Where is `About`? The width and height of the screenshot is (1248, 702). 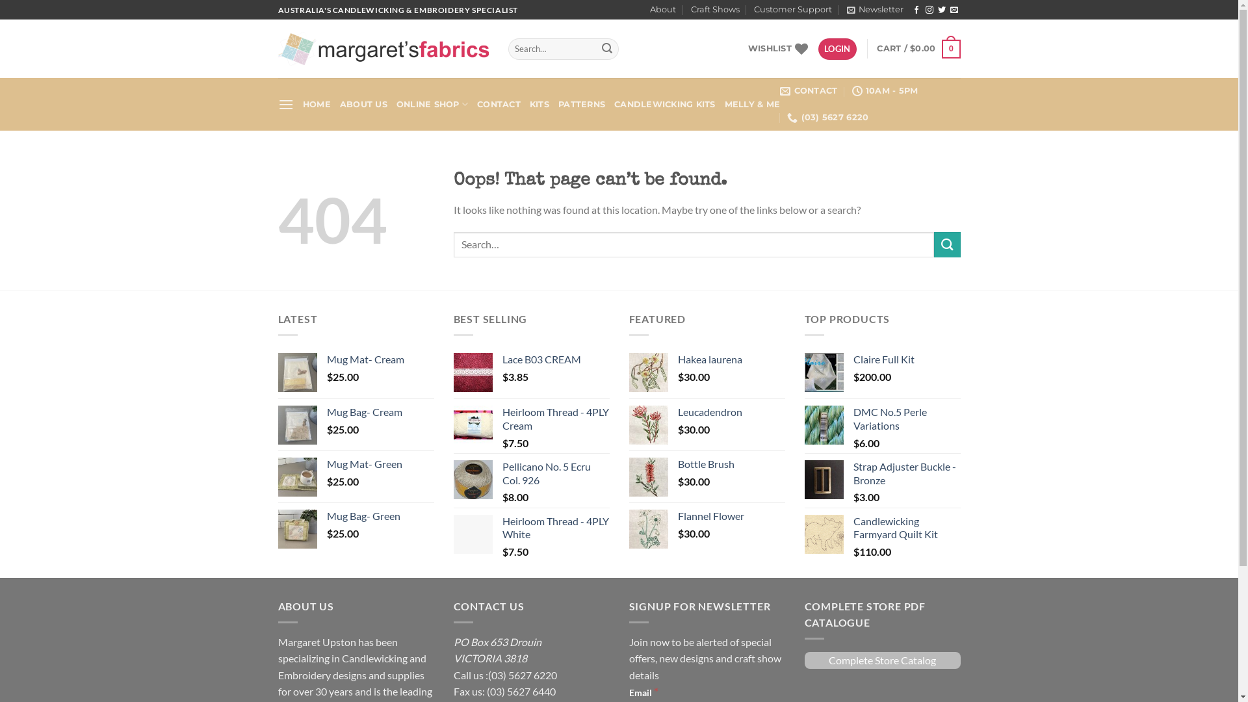
About is located at coordinates (663, 10).